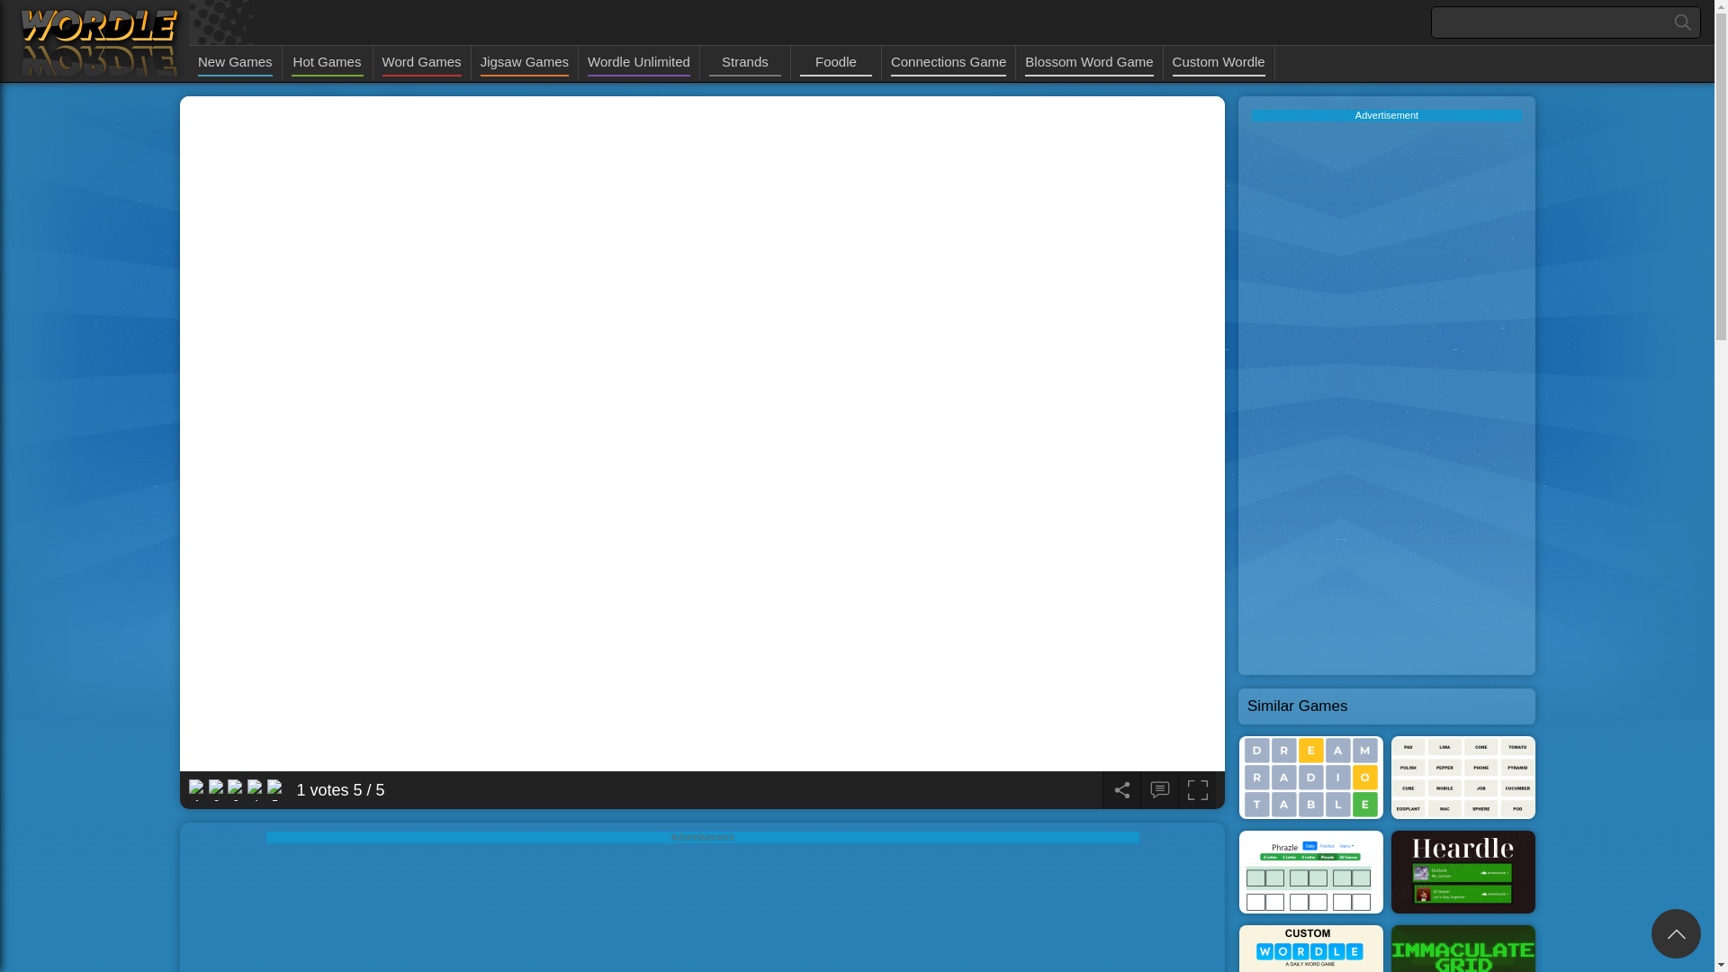  I want to click on New Games, so click(236, 63).